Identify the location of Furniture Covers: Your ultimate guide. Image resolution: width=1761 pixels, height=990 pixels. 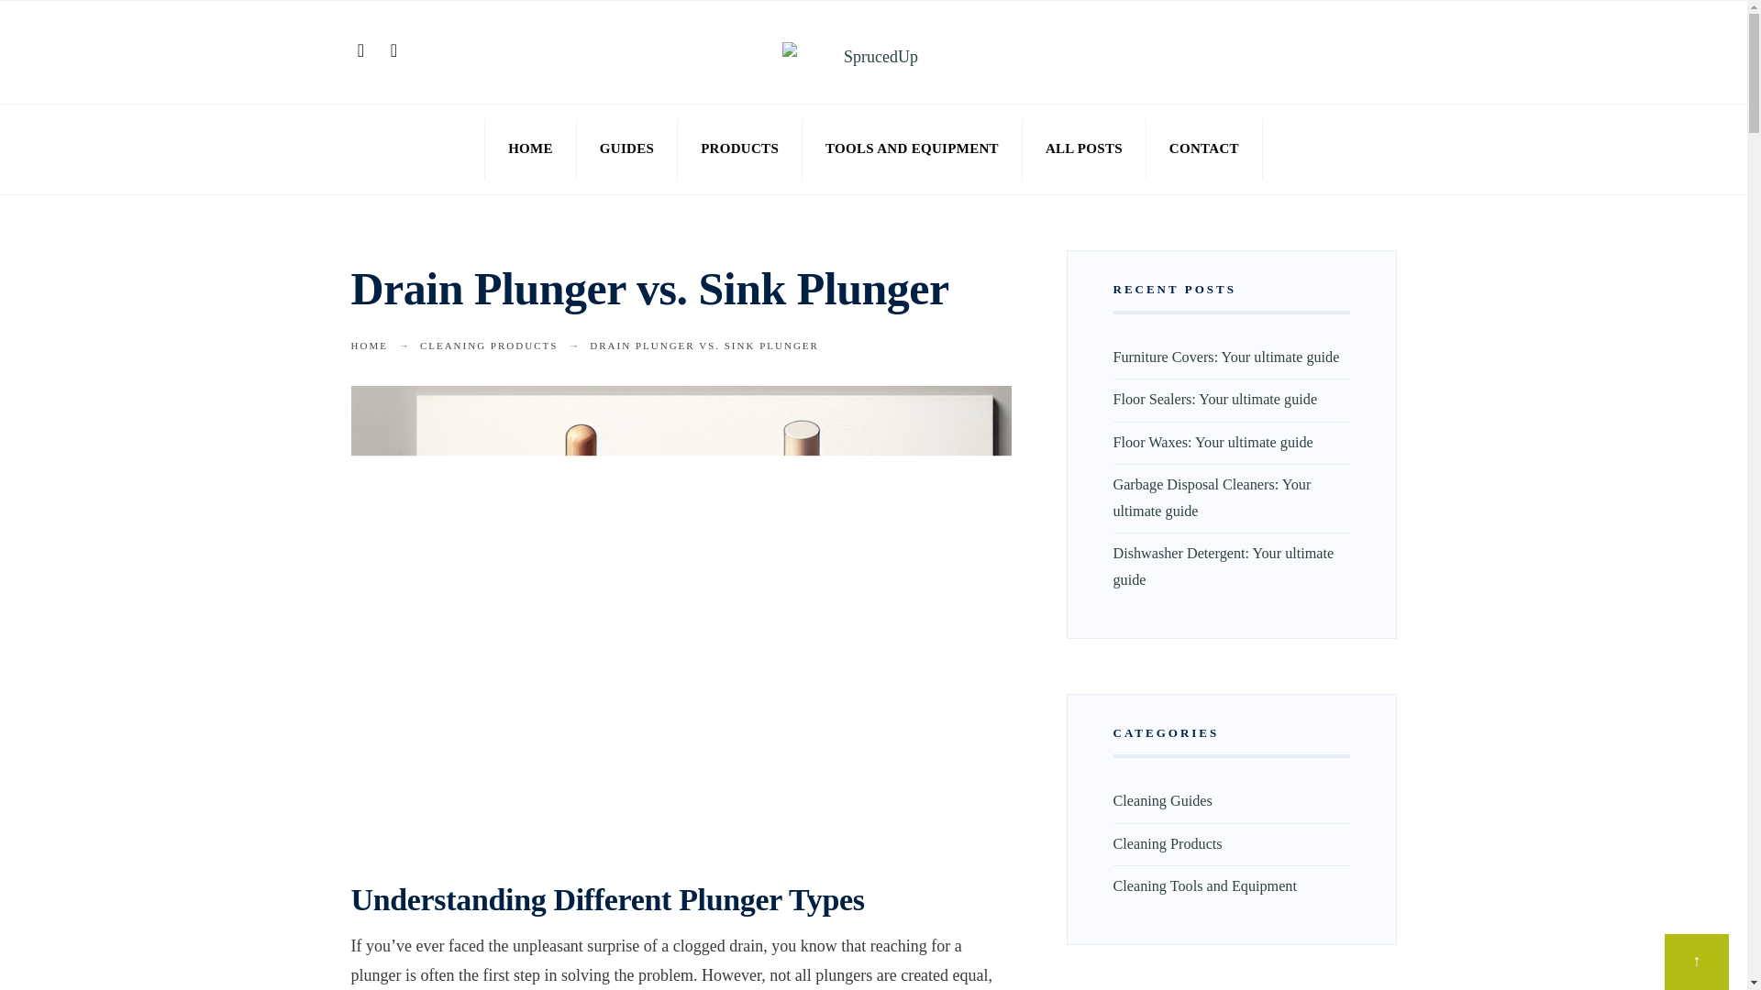
(1226, 357).